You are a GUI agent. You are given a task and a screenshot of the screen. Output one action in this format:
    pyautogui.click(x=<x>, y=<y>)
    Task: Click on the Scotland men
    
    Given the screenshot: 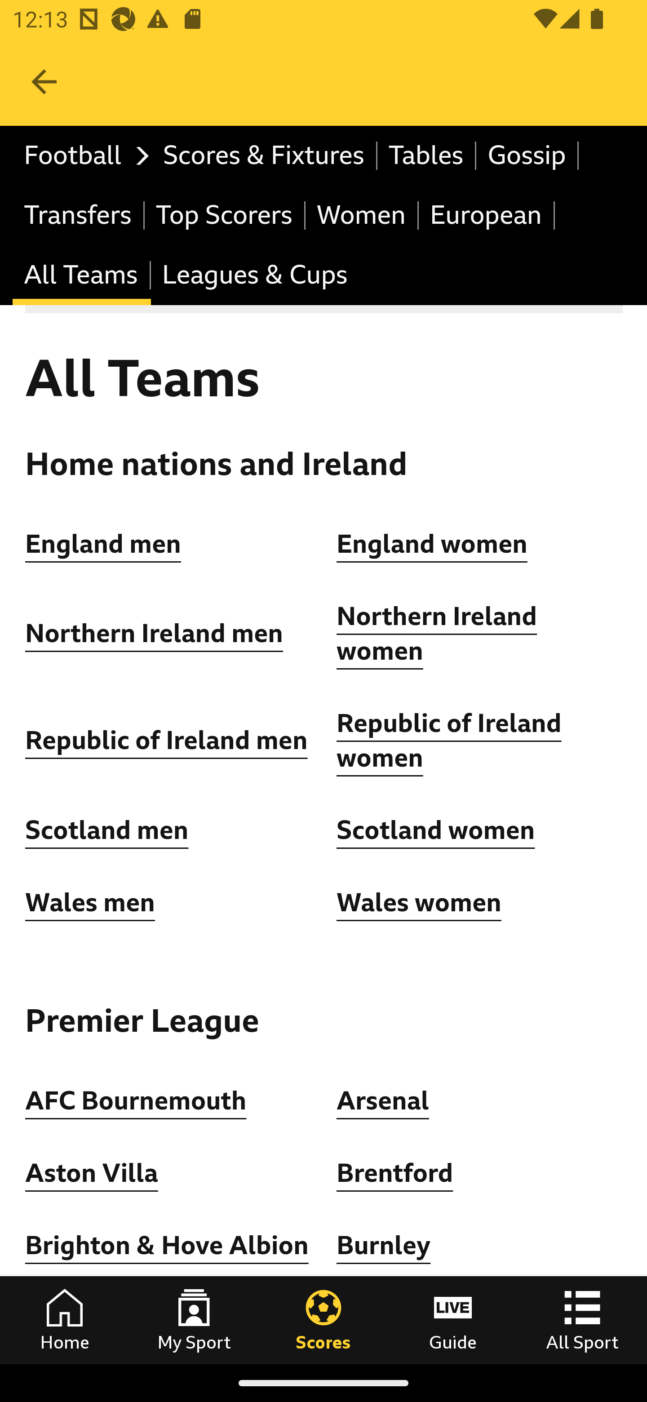 What is the action you would take?
    pyautogui.click(x=108, y=830)
    